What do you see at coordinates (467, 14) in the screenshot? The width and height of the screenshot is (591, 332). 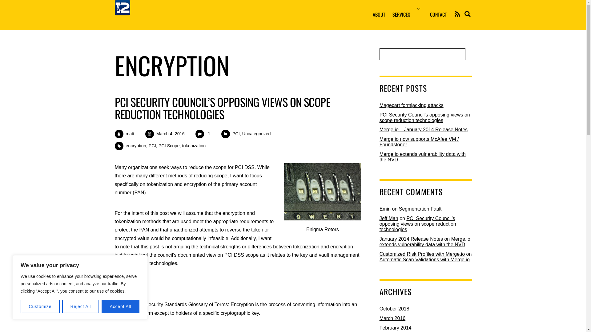 I see `Search` at bounding box center [467, 14].